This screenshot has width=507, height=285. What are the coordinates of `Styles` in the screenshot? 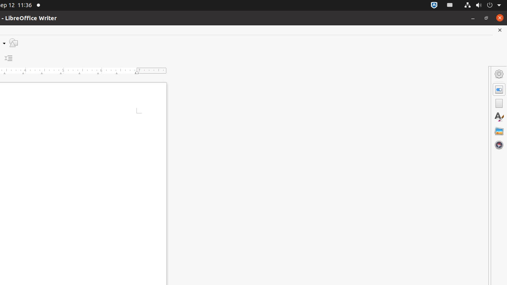 It's located at (499, 117).